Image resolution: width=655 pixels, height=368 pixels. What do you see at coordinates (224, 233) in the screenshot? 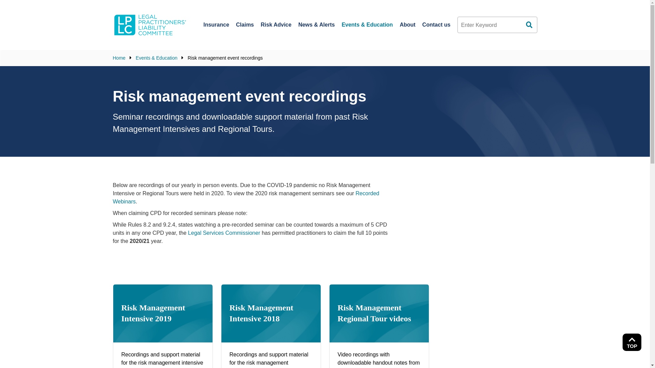
I see `Legal Services Commissioner` at bounding box center [224, 233].